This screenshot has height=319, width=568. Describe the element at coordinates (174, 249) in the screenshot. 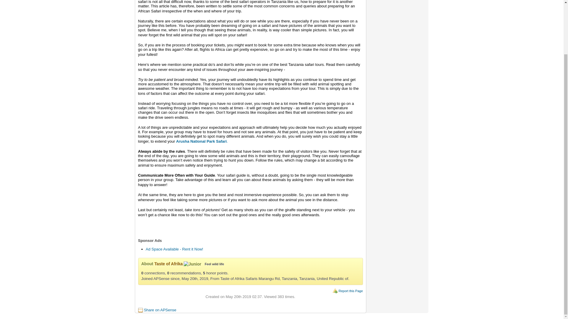

I see `Ad Space Available - Rent it Now!` at that location.